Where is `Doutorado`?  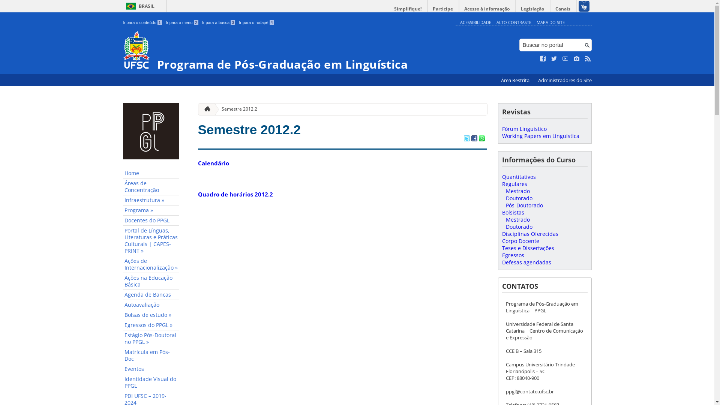 Doutorado is located at coordinates (519, 226).